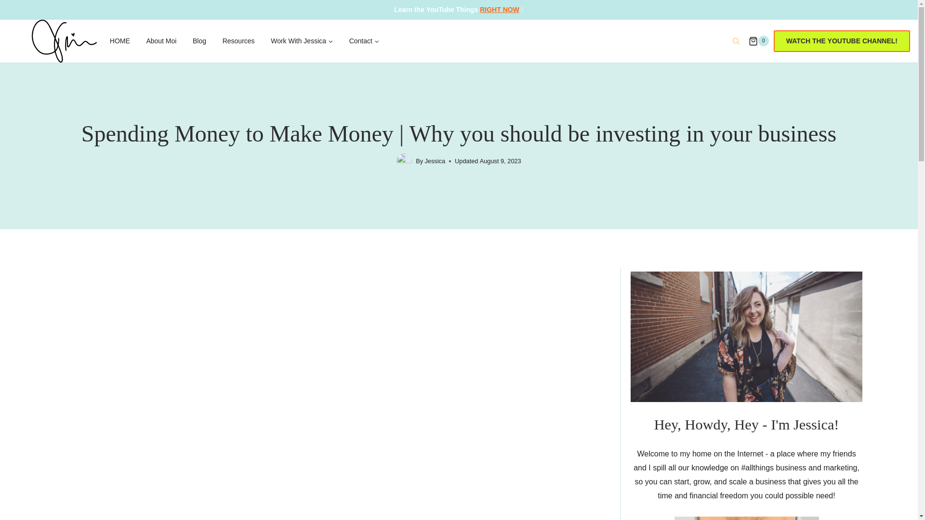 This screenshot has width=925, height=520. What do you see at coordinates (119, 41) in the screenshot?
I see `HOME` at bounding box center [119, 41].